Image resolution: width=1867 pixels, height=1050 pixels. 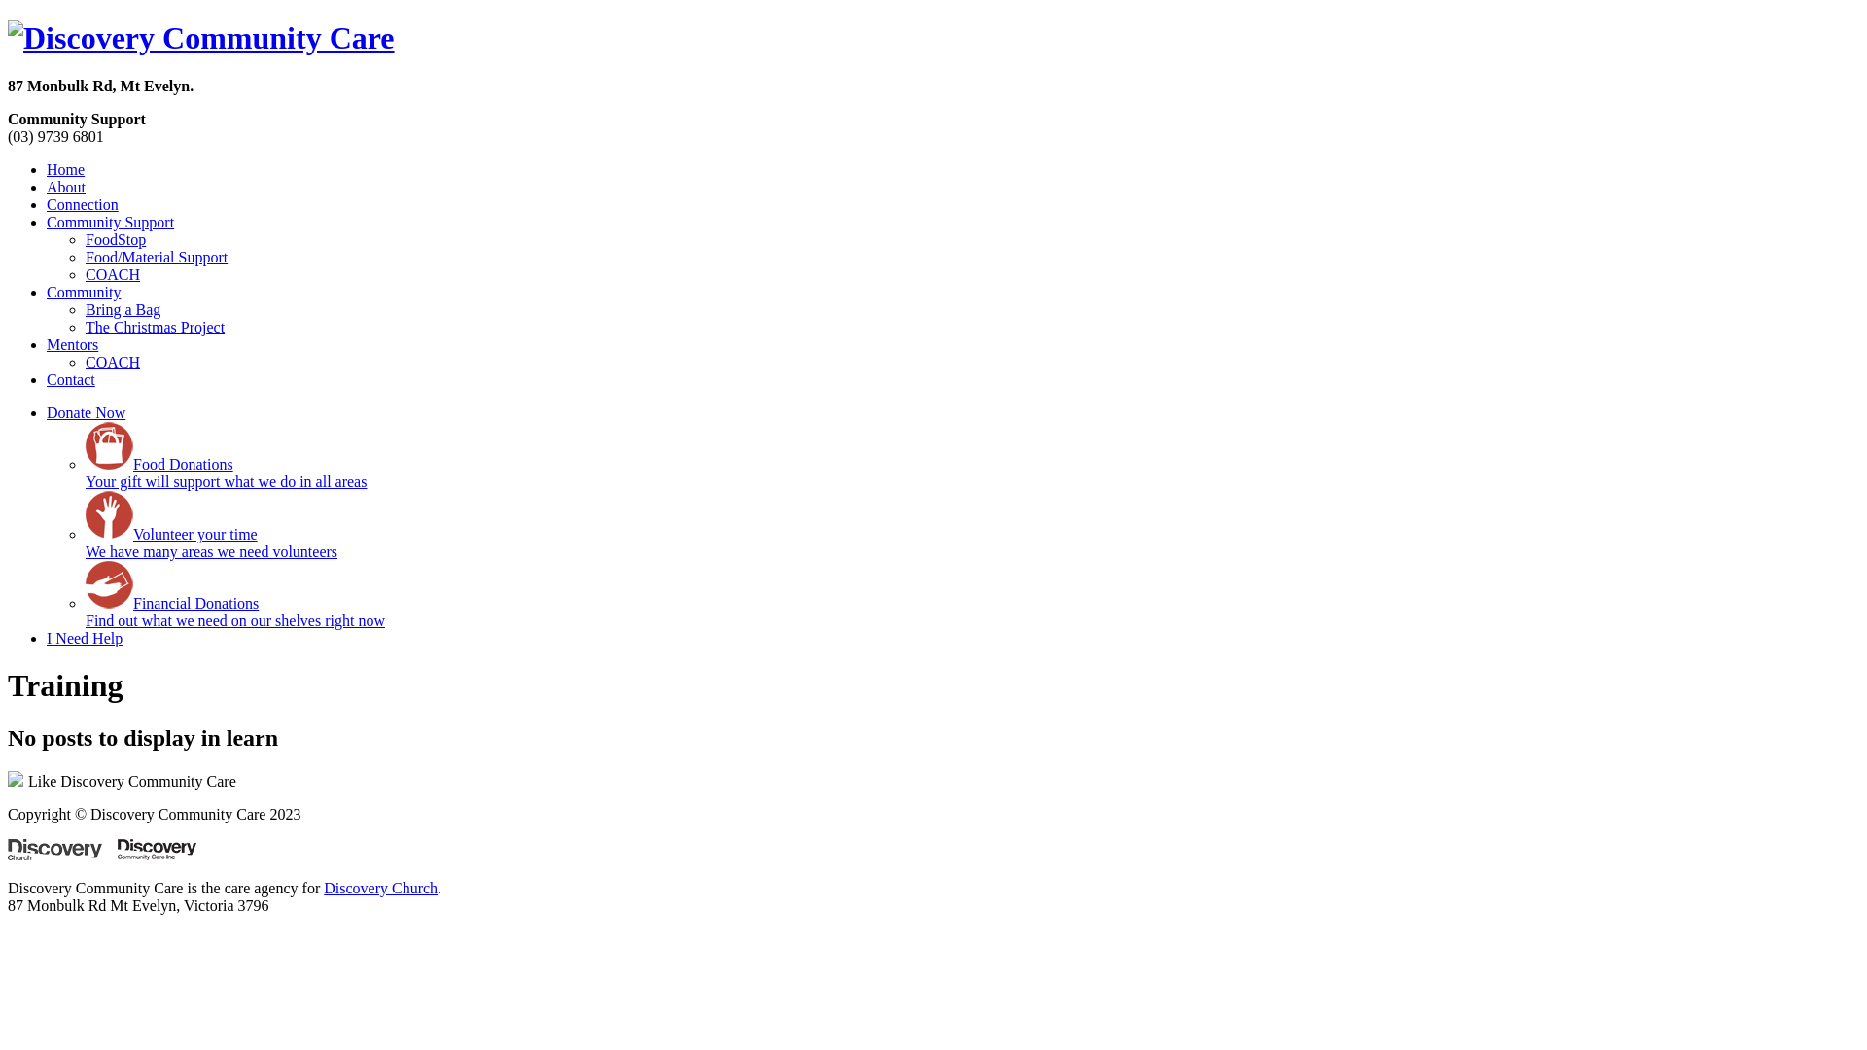 I want to click on Community Support, so click(x=111, y=222).